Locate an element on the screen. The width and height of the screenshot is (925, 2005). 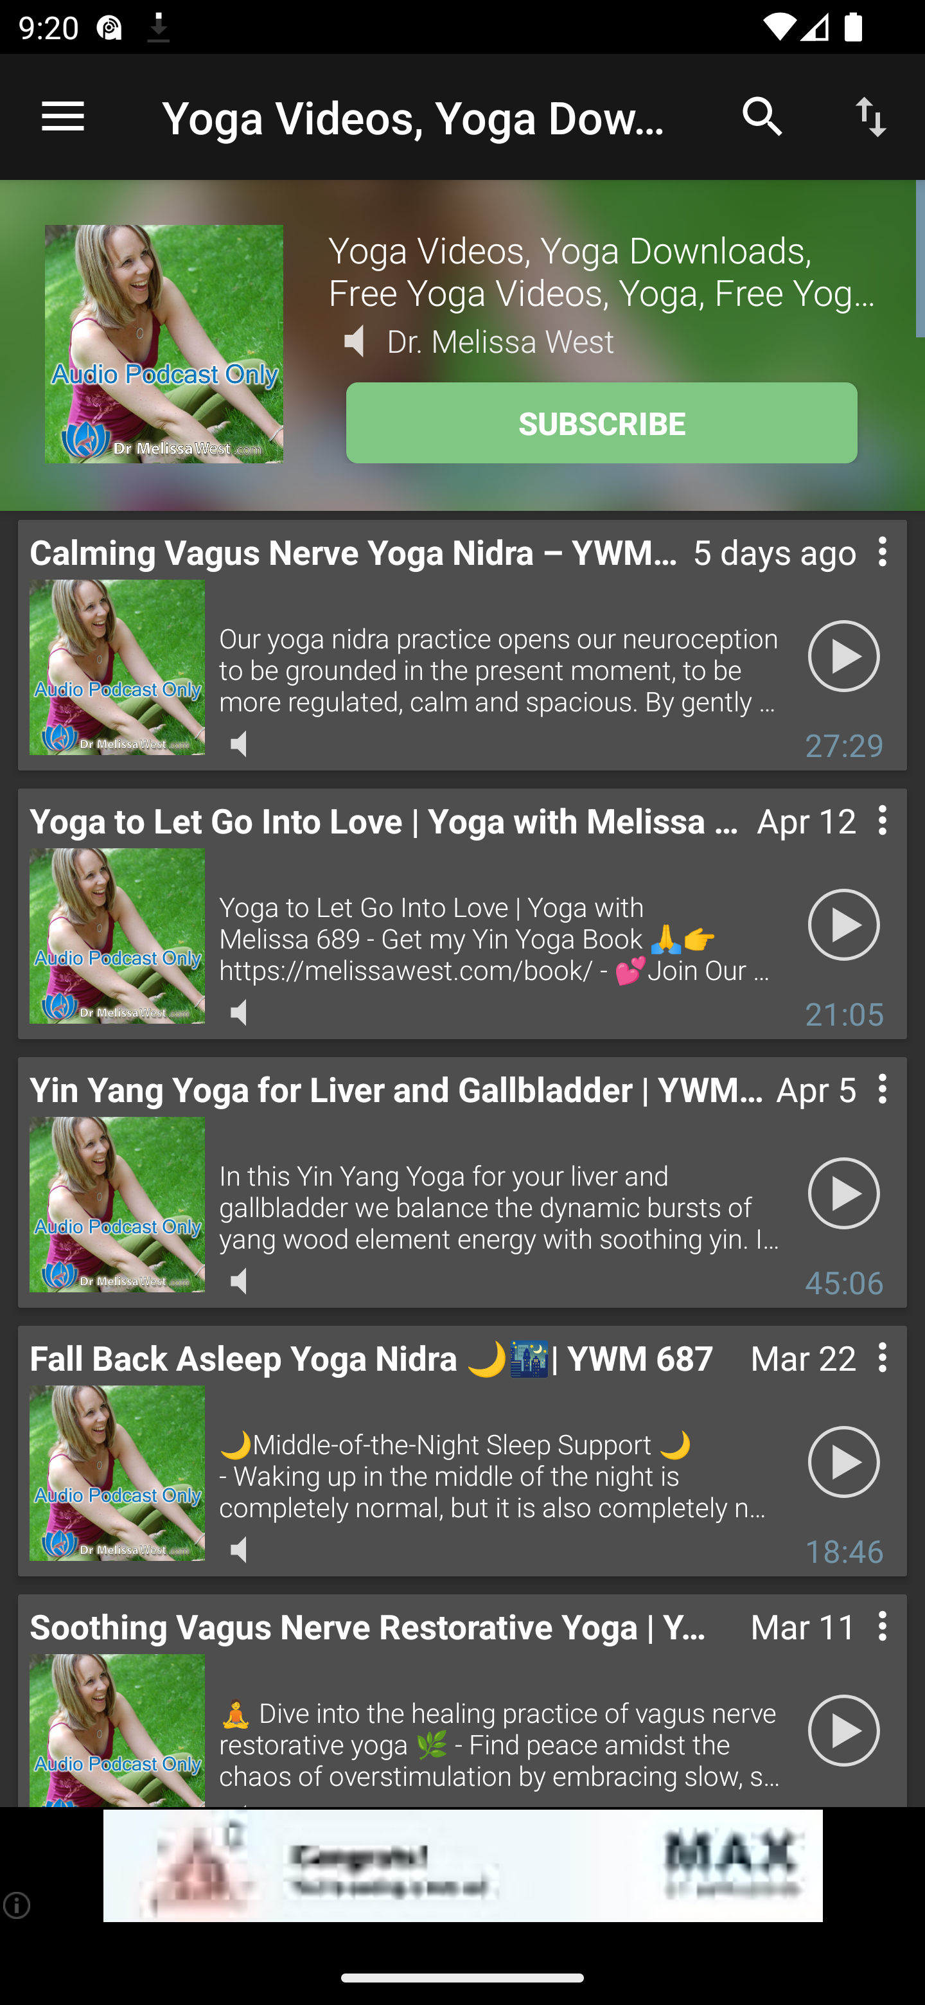
Play is located at coordinates (844, 1731).